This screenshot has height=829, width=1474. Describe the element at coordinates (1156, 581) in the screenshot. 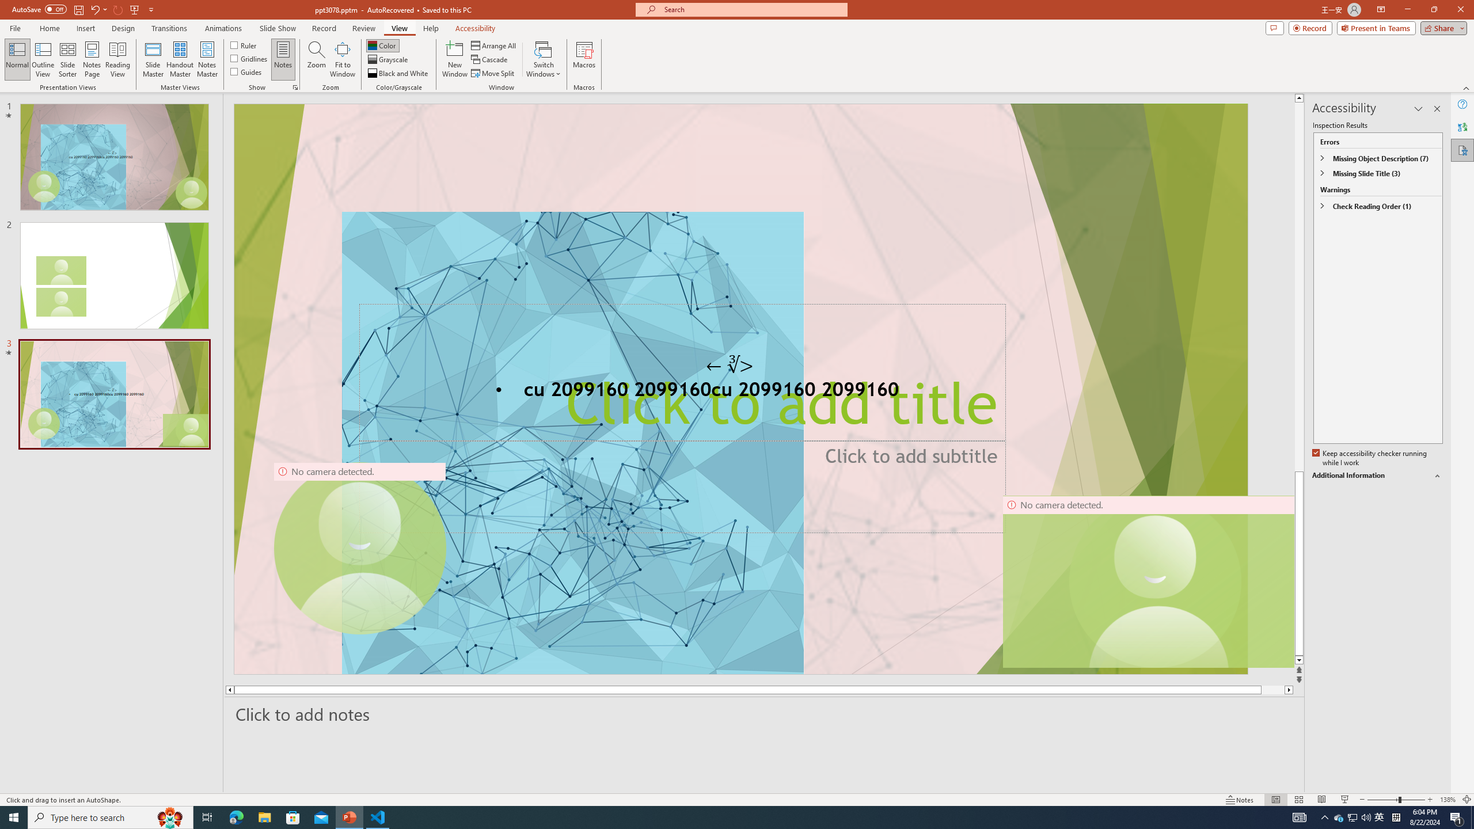

I see `Camera 11, No camera detected.` at that location.